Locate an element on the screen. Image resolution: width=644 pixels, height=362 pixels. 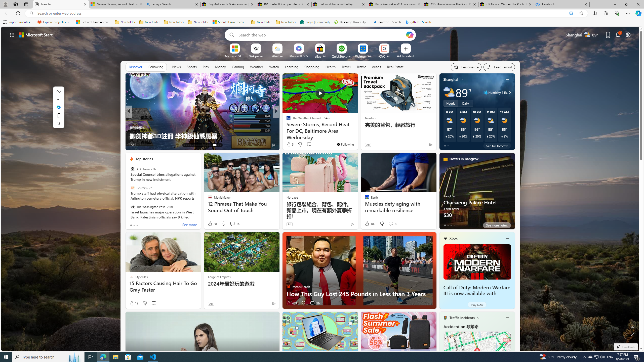
Gaming is located at coordinates (238, 67).